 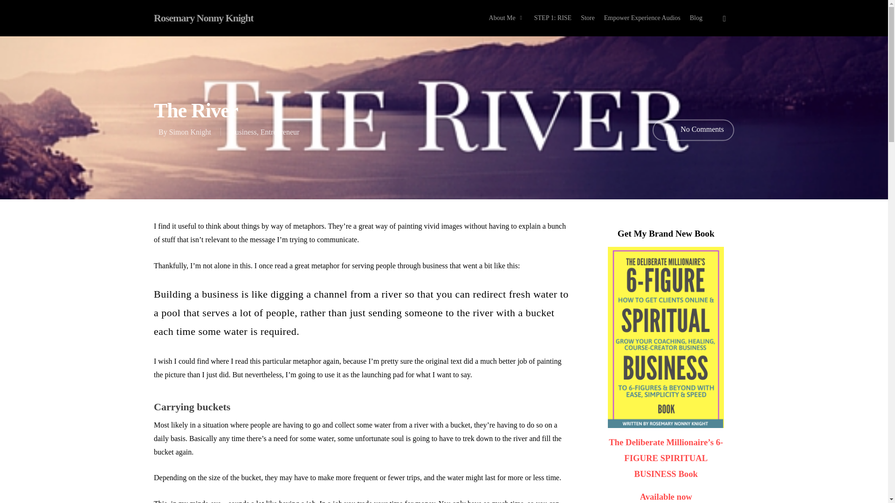 What do you see at coordinates (190, 132) in the screenshot?
I see `Simon Knight` at bounding box center [190, 132].